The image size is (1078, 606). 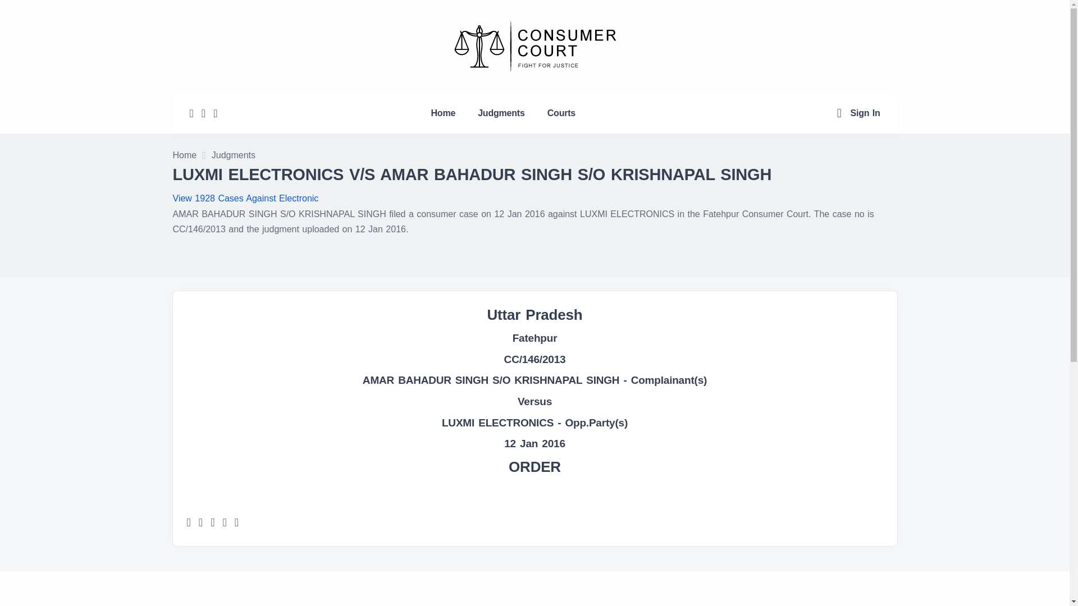 I want to click on View 1928 Cases Against Electronic, so click(x=246, y=198).